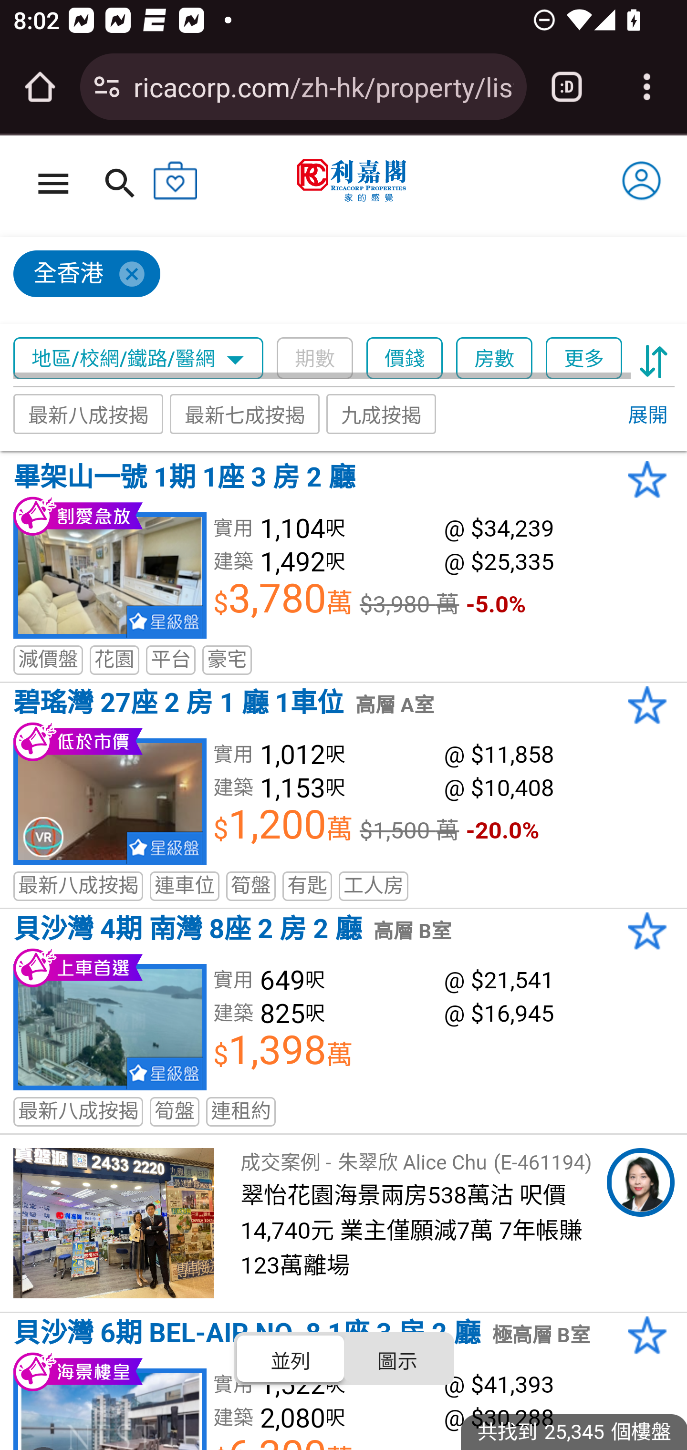 This screenshot has width=687, height=1450. Describe the element at coordinates (647, 87) in the screenshot. I see `Customize and control Google Chrome` at that location.